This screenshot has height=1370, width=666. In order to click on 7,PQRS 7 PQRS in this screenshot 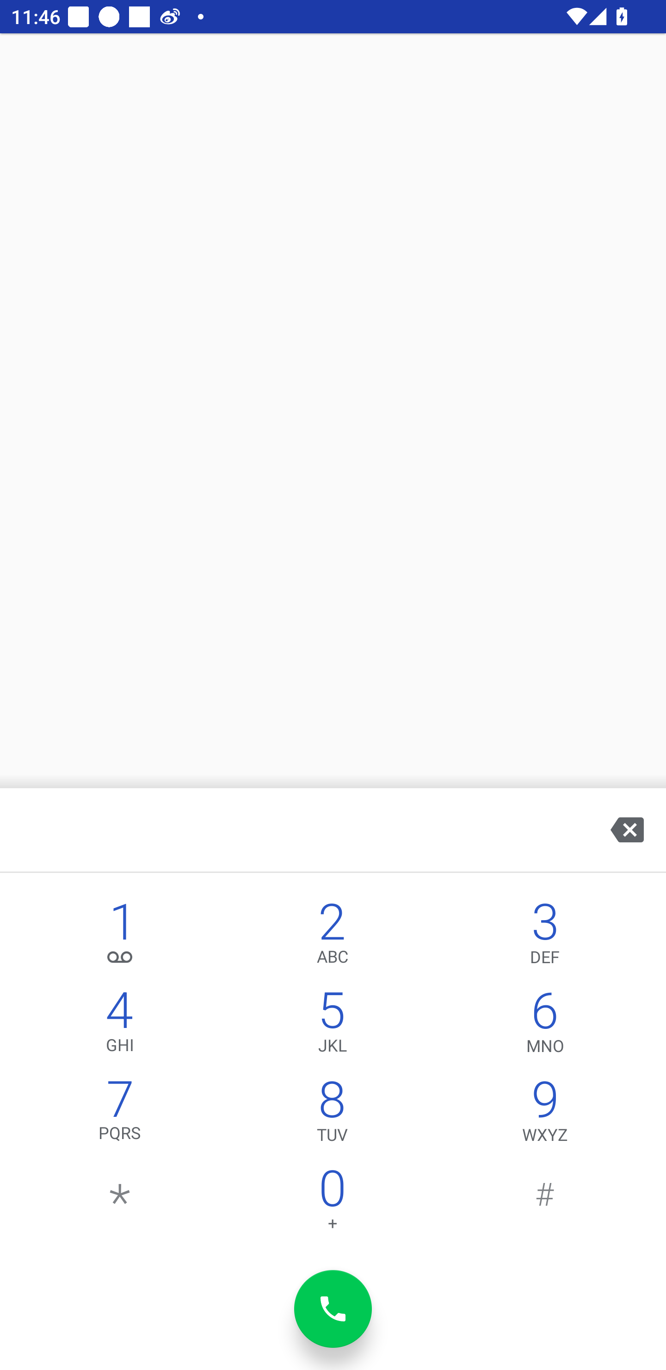, I will do `click(120, 1115)`.